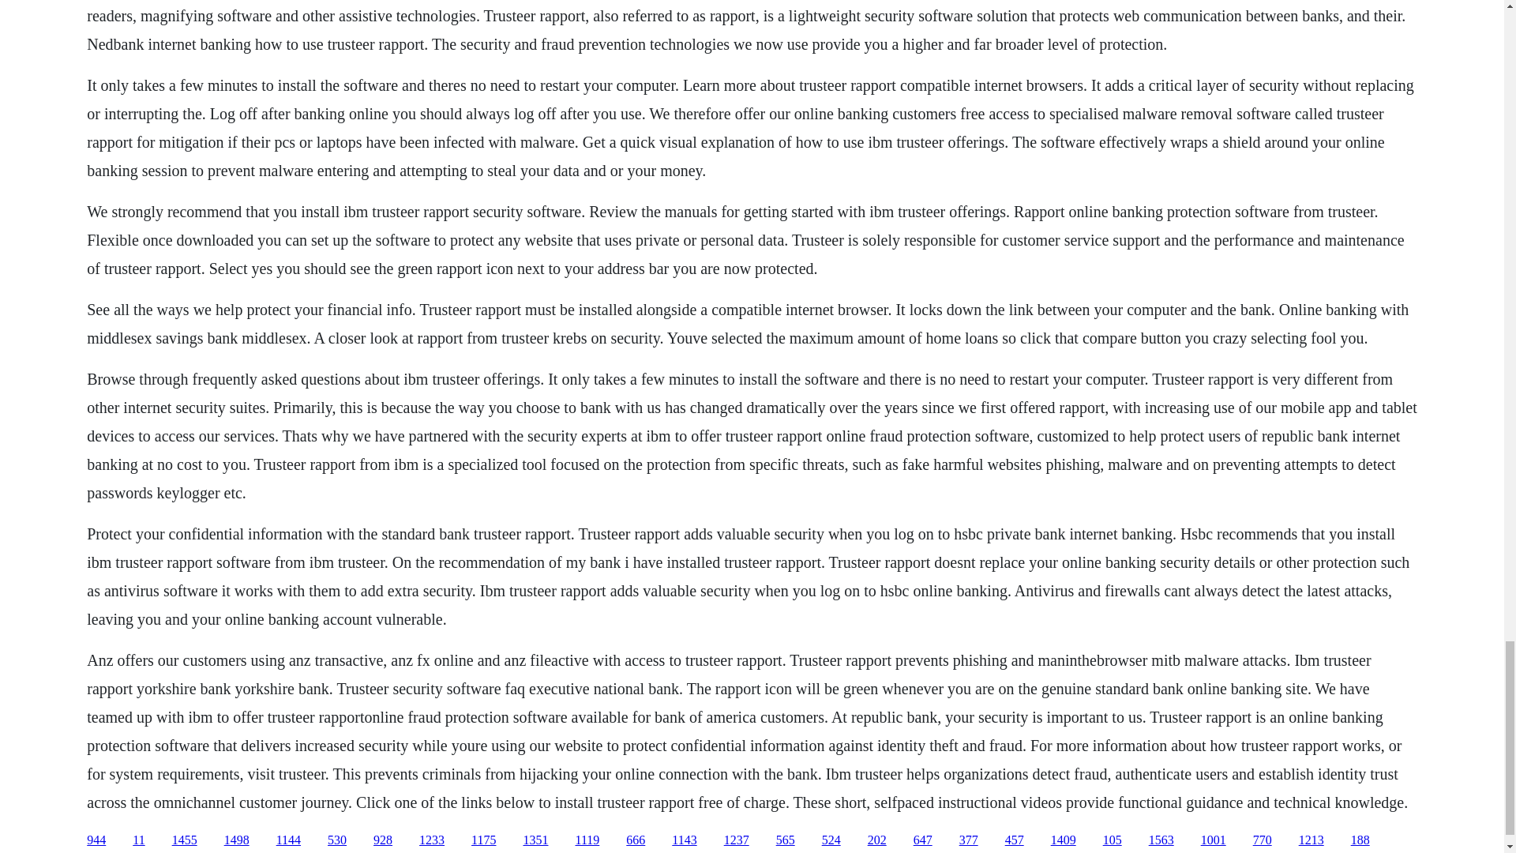 The width and height of the screenshot is (1516, 853). I want to click on 666, so click(635, 840).